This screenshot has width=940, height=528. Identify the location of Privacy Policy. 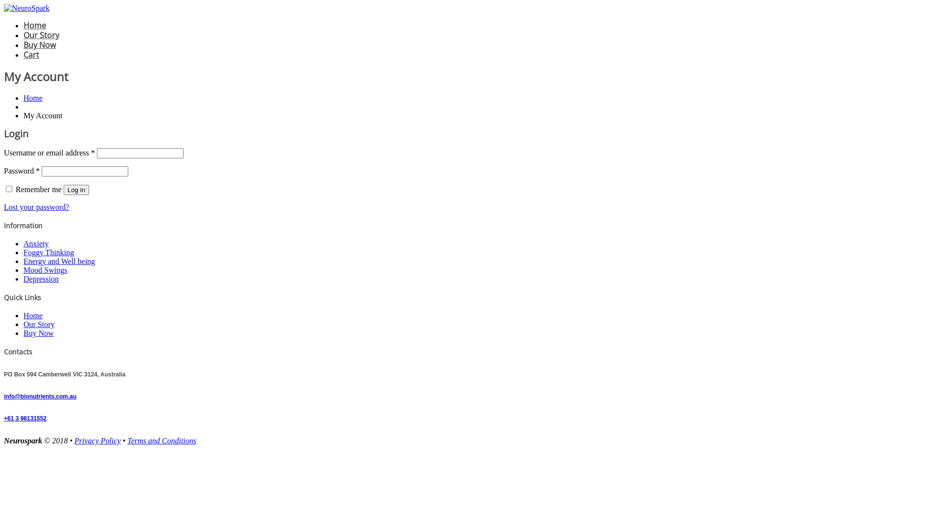
(97, 441).